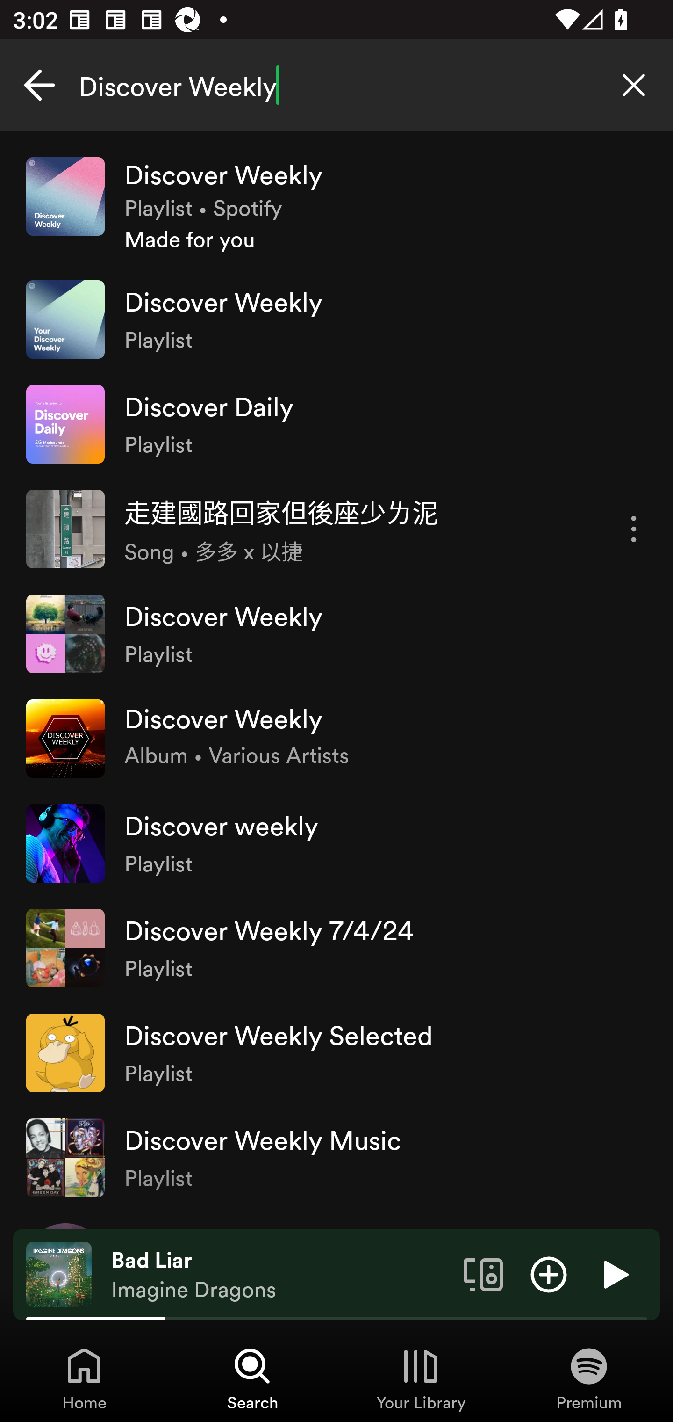 The width and height of the screenshot is (673, 1422). What do you see at coordinates (336, 843) in the screenshot?
I see `Discover weekly Playlist` at bounding box center [336, 843].